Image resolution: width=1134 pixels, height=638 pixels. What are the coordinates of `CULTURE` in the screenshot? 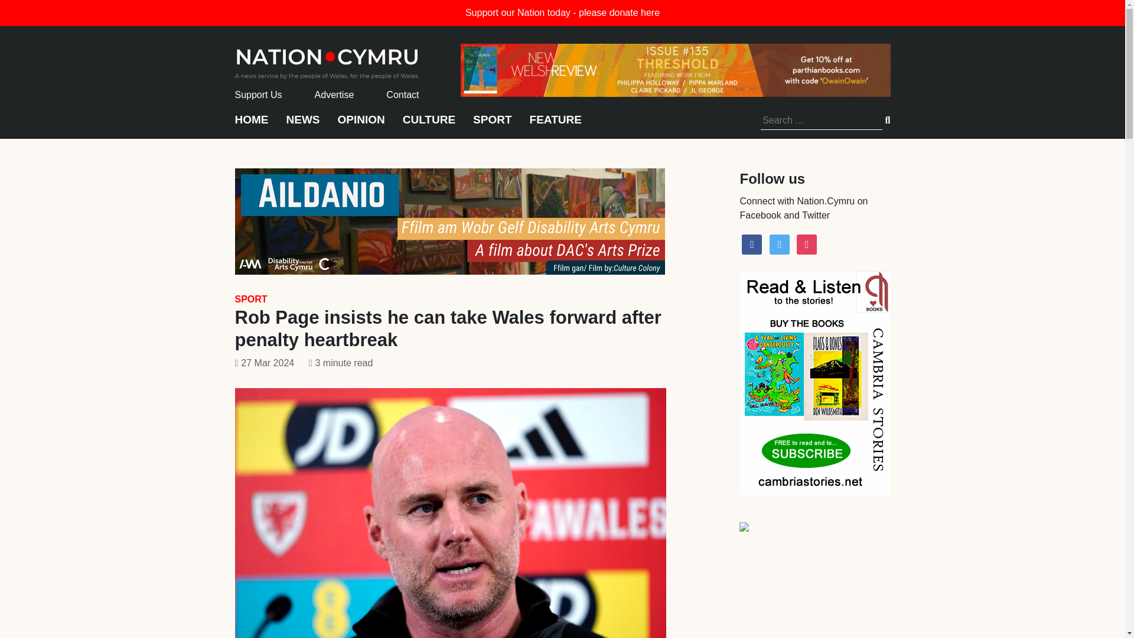 It's located at (429, 125).